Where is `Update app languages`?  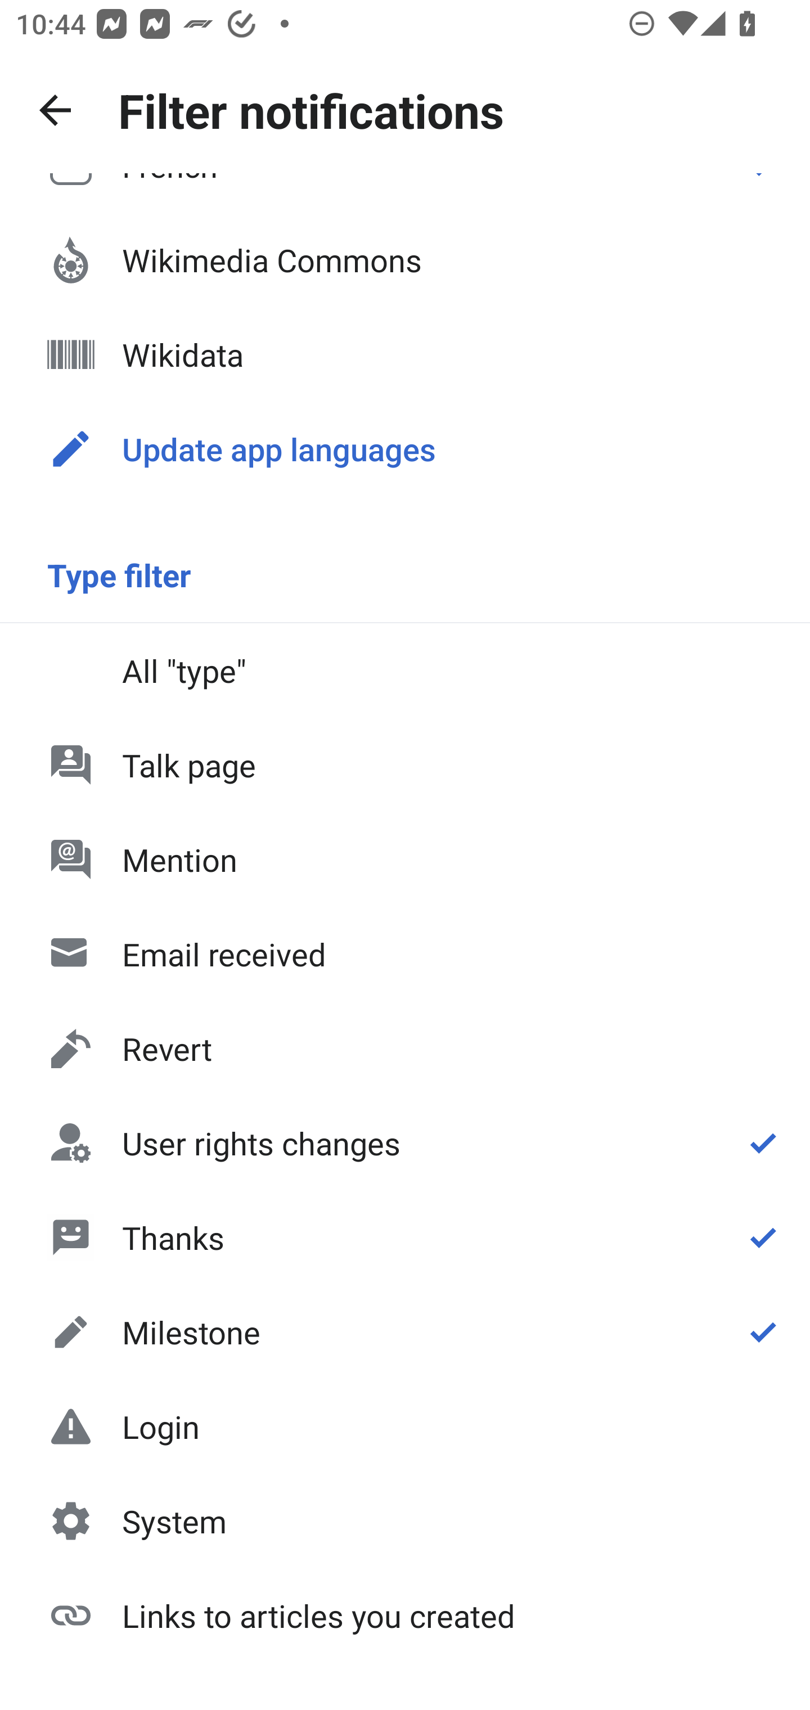
Update app languages is located at coordinates (405, 449).